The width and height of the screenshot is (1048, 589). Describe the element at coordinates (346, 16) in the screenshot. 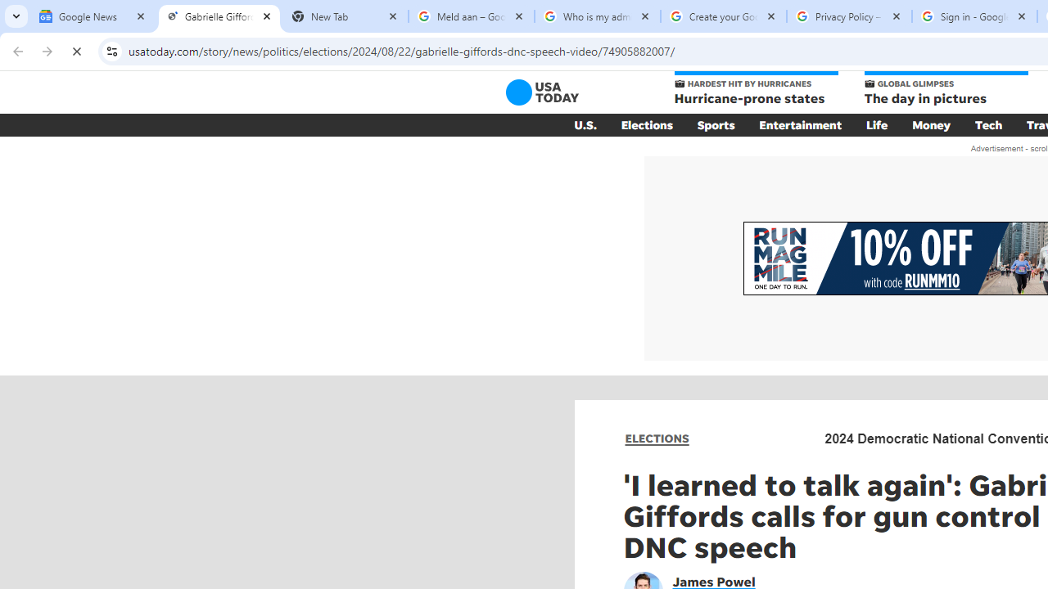

I see `New Tab` at that location.